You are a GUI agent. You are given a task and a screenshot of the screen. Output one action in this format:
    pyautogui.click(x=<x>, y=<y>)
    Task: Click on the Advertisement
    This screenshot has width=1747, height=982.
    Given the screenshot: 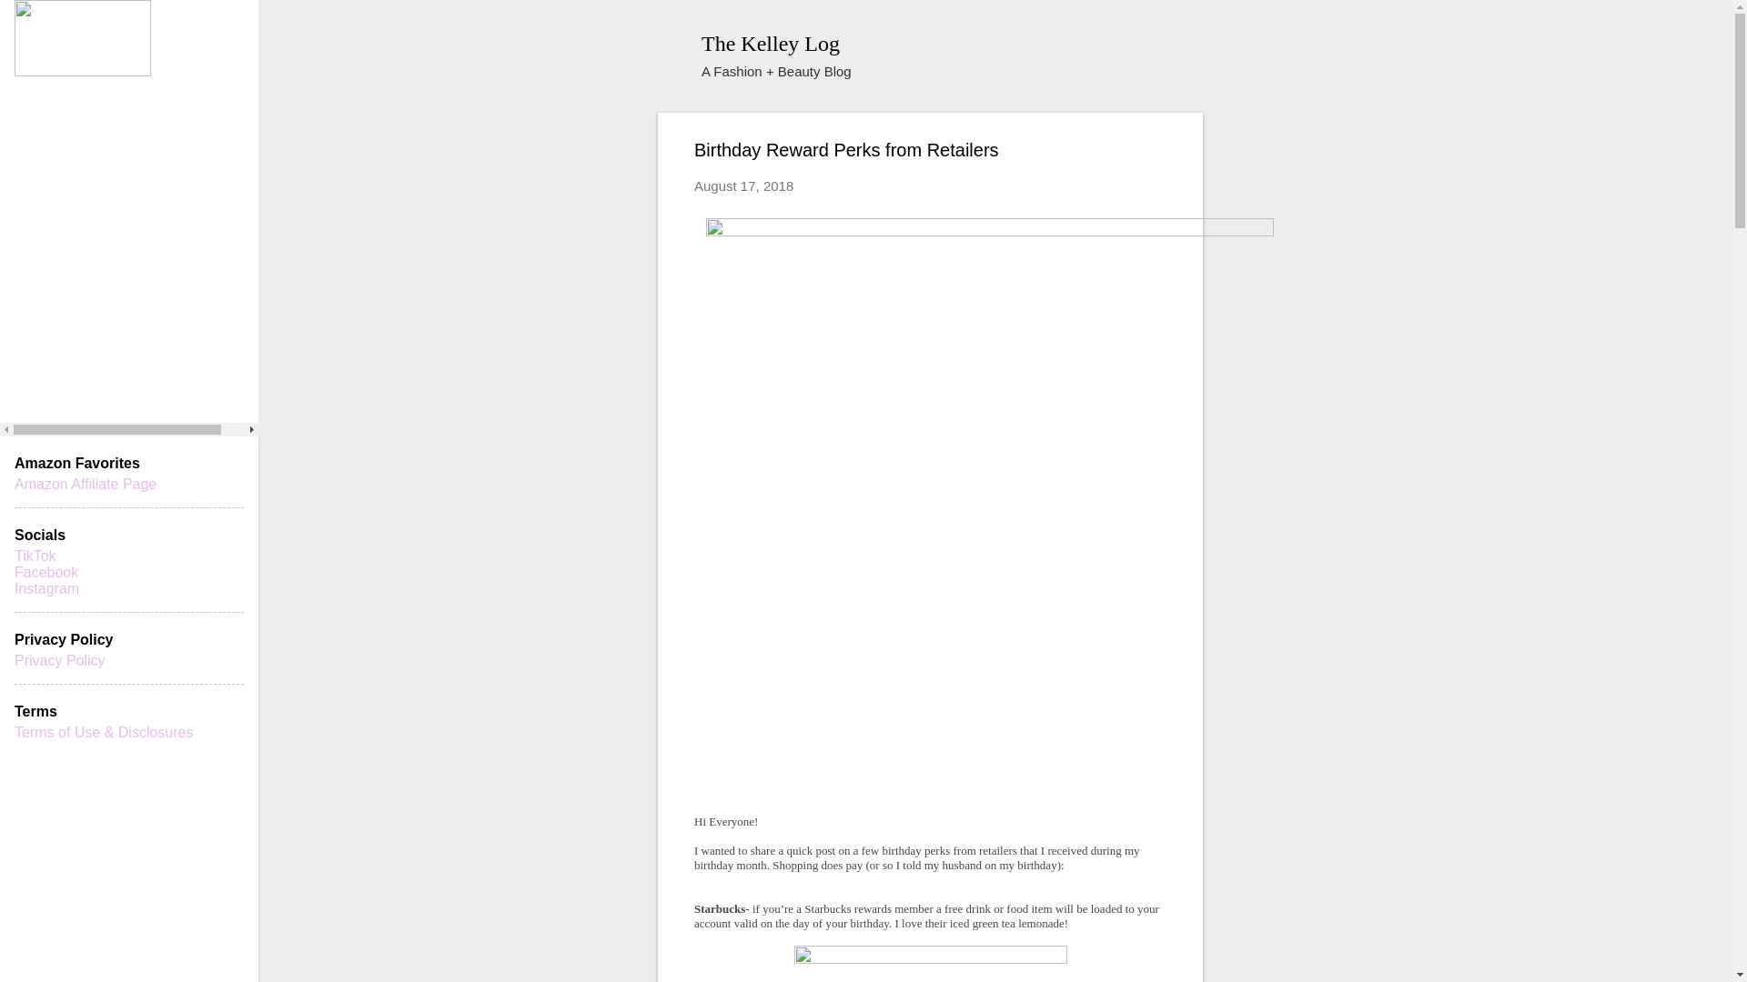 What is the action you would take?
    pyautogui.click(x=1354, y=225)
    